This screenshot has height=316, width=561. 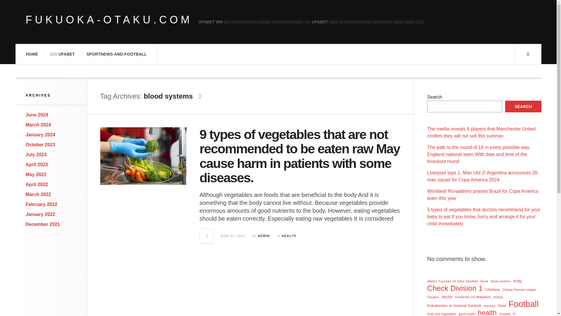 I want to click on Check Division 1, so click(x=455, y=288).